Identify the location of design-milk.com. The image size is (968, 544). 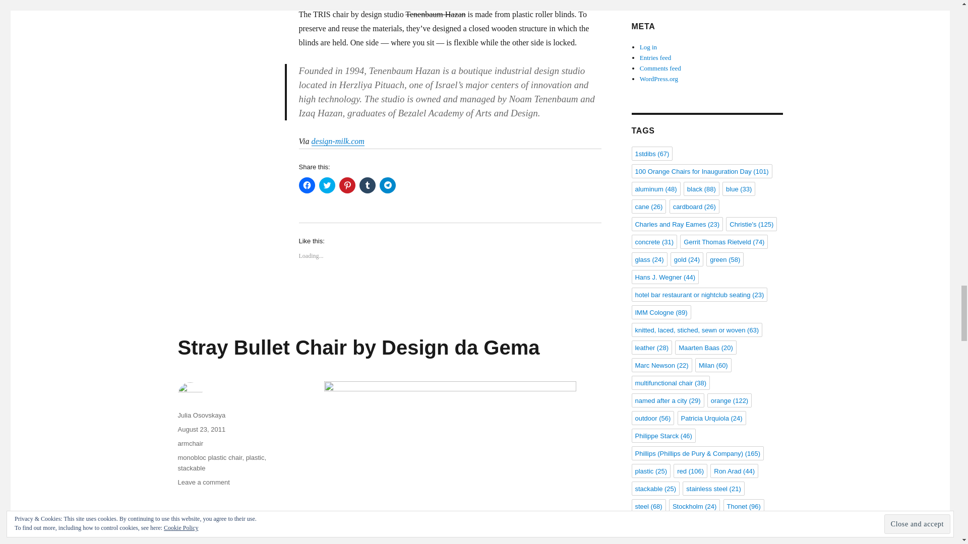
(338, 141).